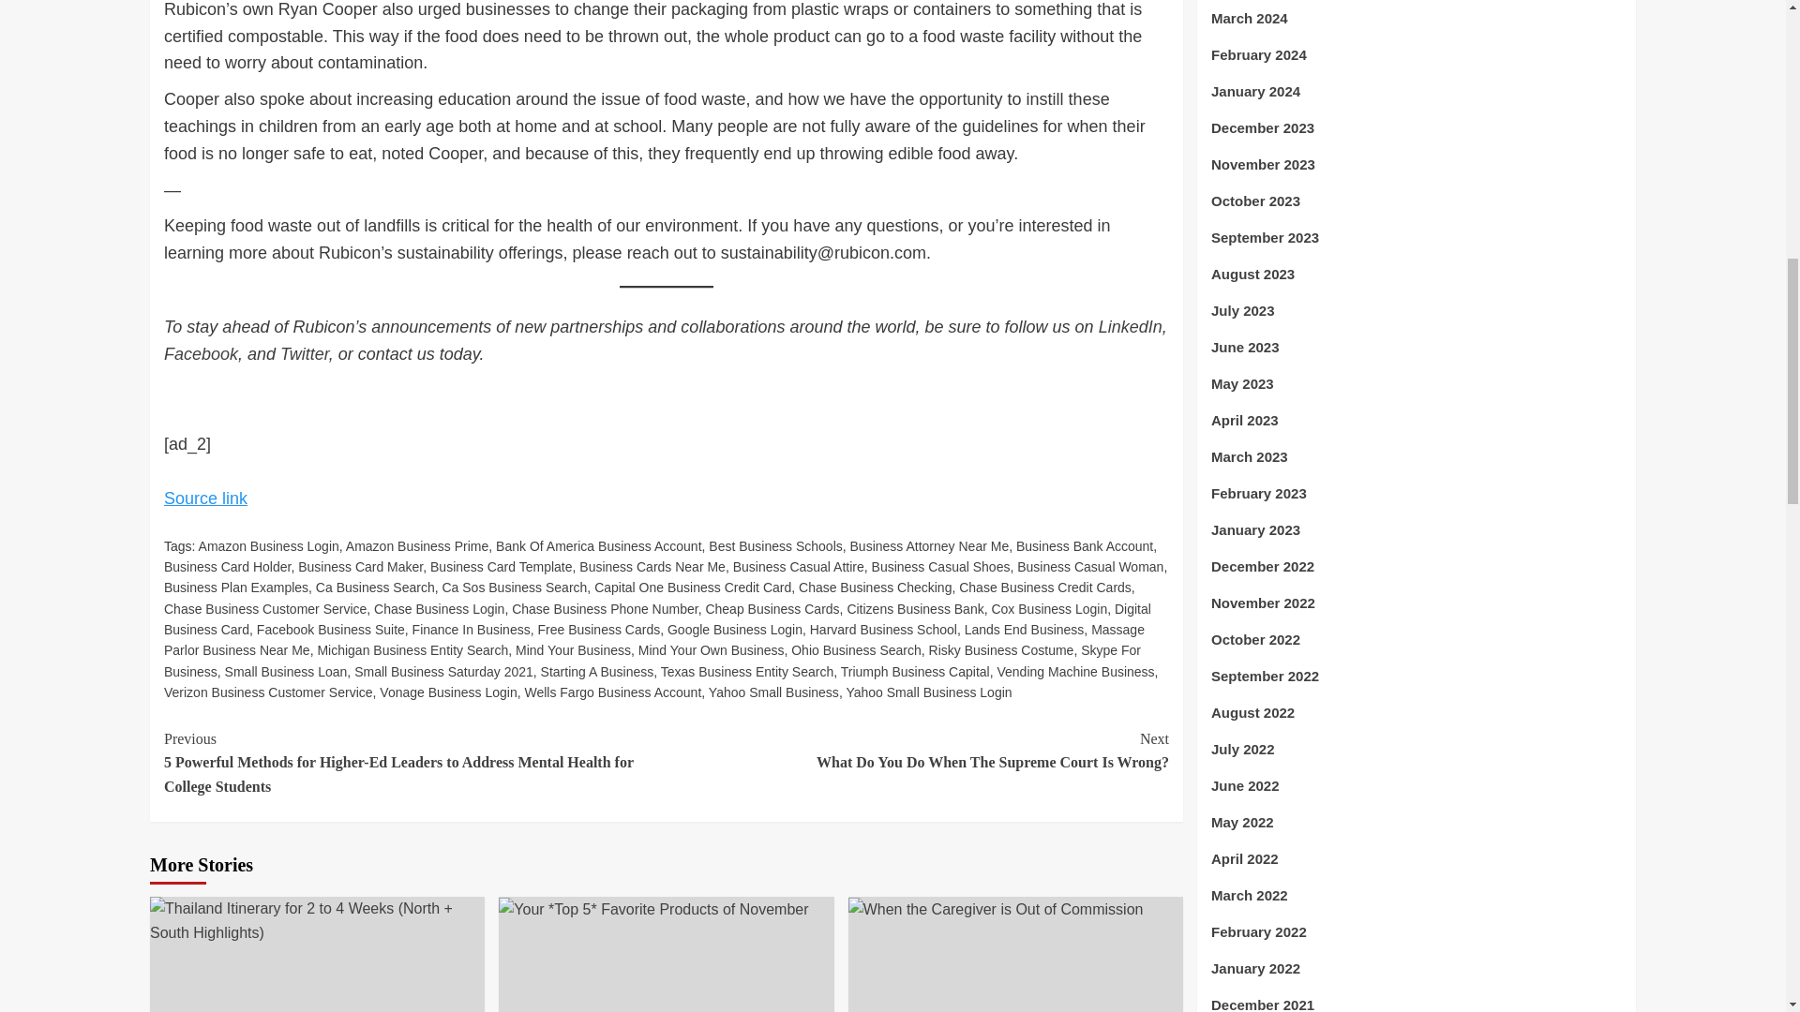 Image resolution: width=1800 pixels, height=1012 pixels. I want to click on Twitter, so click(305, 354).